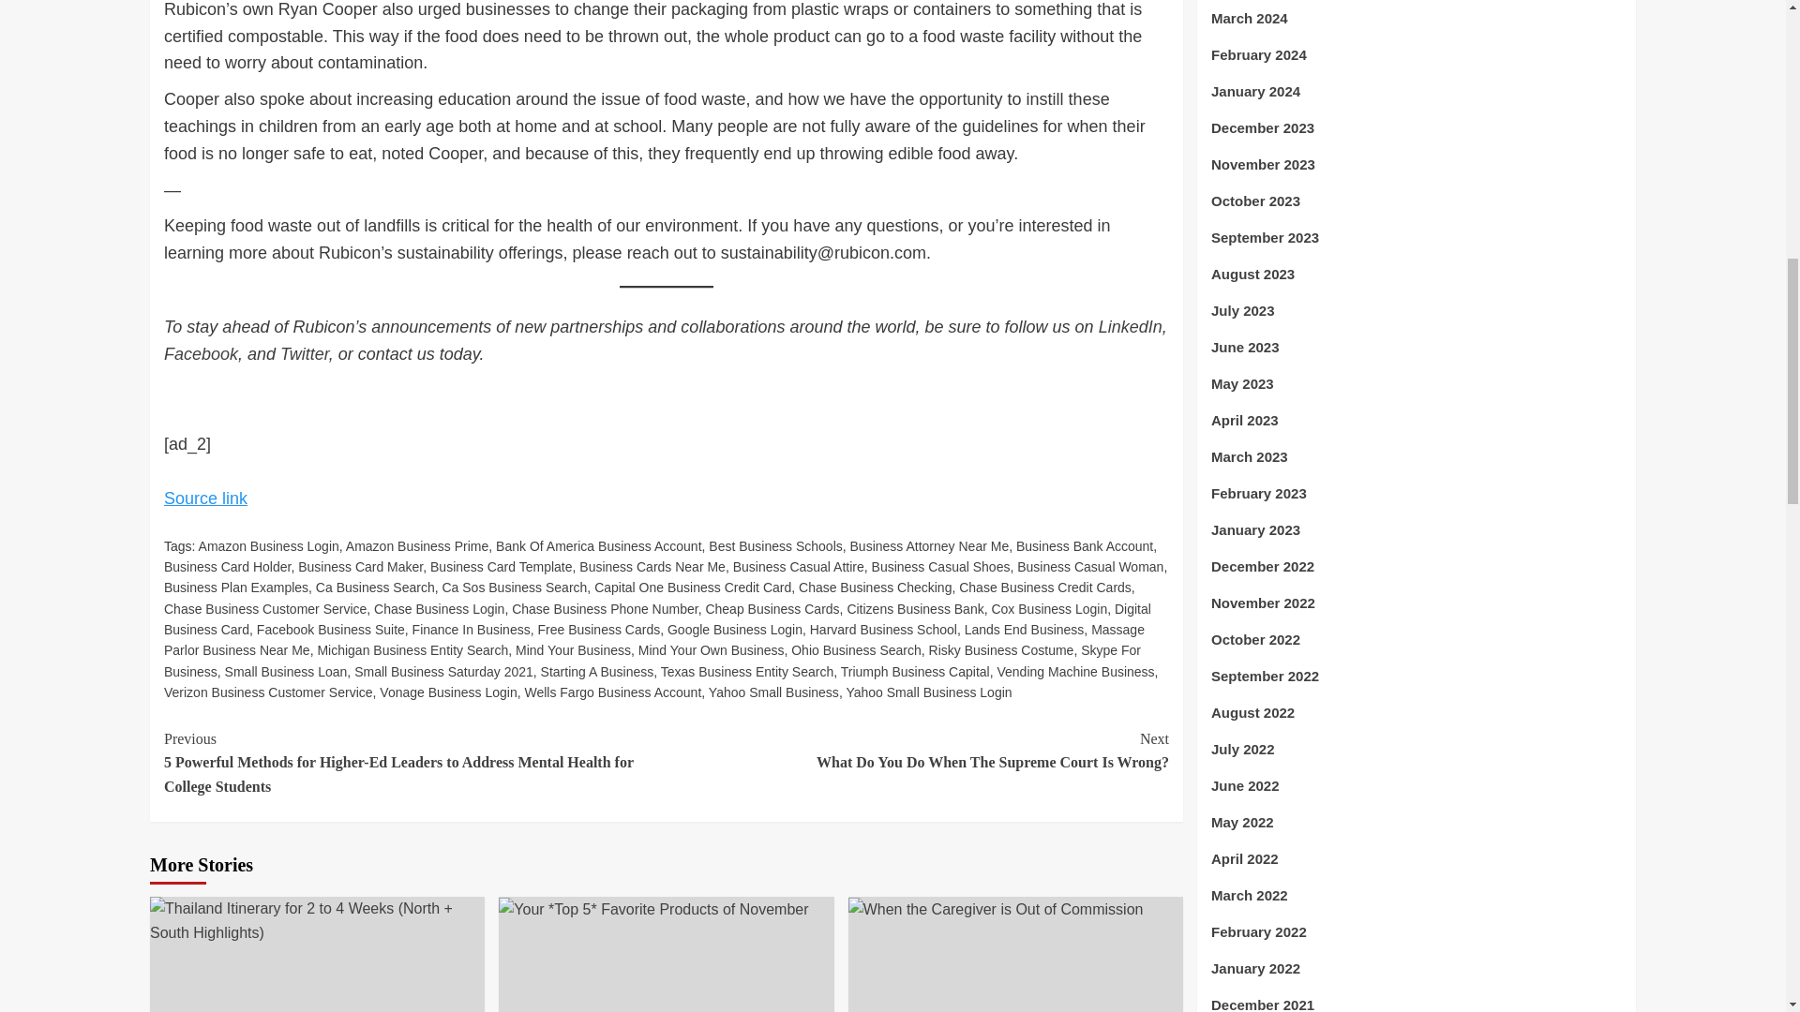 Image resolution: width=1800 pixels, height=1012 pixels. I want to click on Twitter, so click(305, 354).